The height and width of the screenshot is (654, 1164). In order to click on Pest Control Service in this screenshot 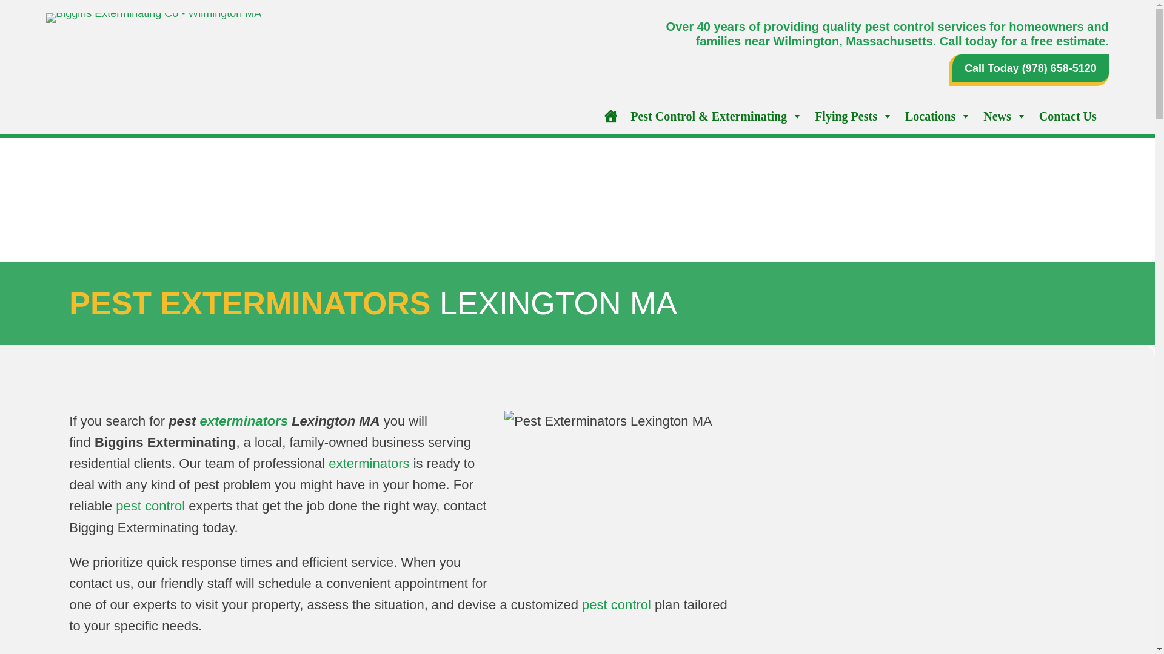, I will do `click(150, 505)`.